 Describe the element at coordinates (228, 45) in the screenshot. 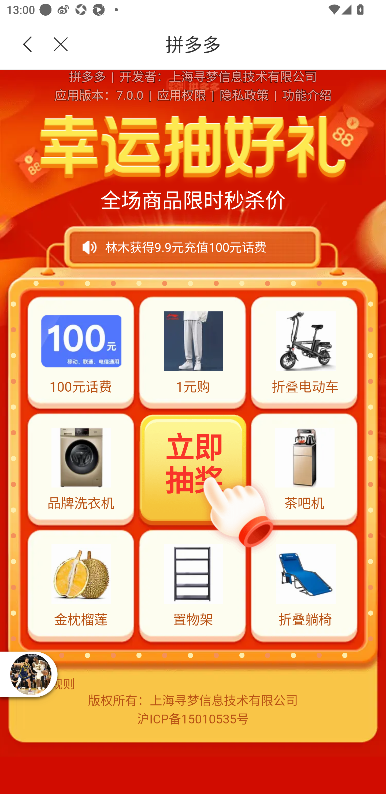

I see `拼多多` at that location.